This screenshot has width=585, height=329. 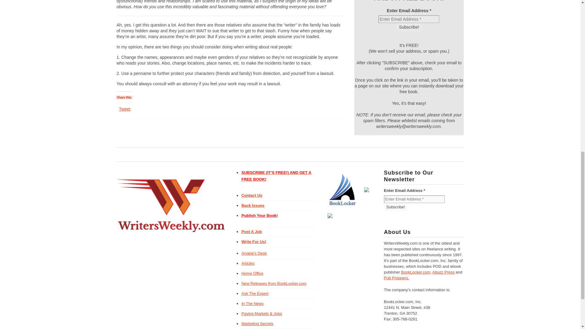 What do you see at coordinates (395, 207) in the screenshot?
I see `Subscribe!` at bounding box center [395, 207].